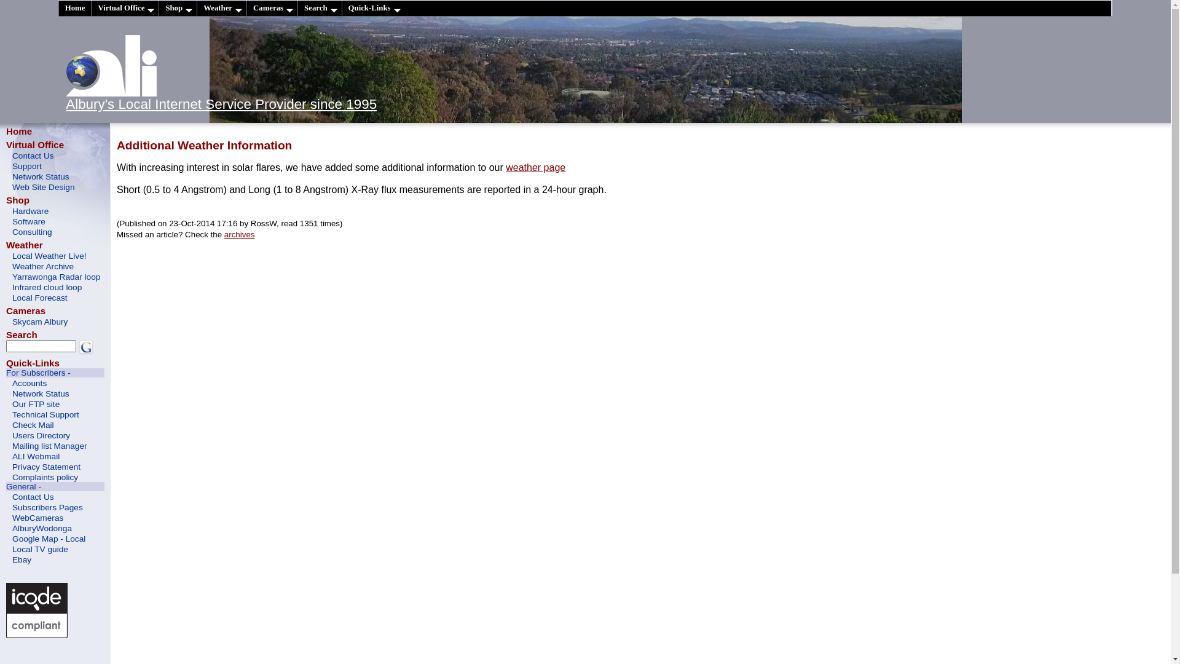 The height and width of the screenshot is (664, 1180). What do you see at coordinates (55, 445) in the screenshot?
I see `Mailing list Manager` at bounding box center [55, 445].